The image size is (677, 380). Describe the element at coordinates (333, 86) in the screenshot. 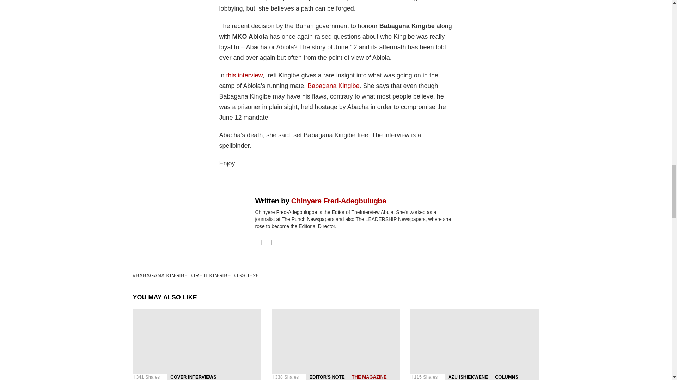

I see `Babagana Kingibe` at that location.